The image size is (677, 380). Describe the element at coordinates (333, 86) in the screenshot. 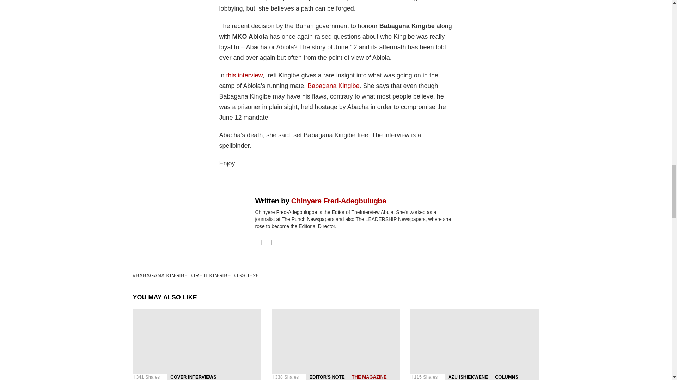

I see `Babagana Kingibe` at that location.